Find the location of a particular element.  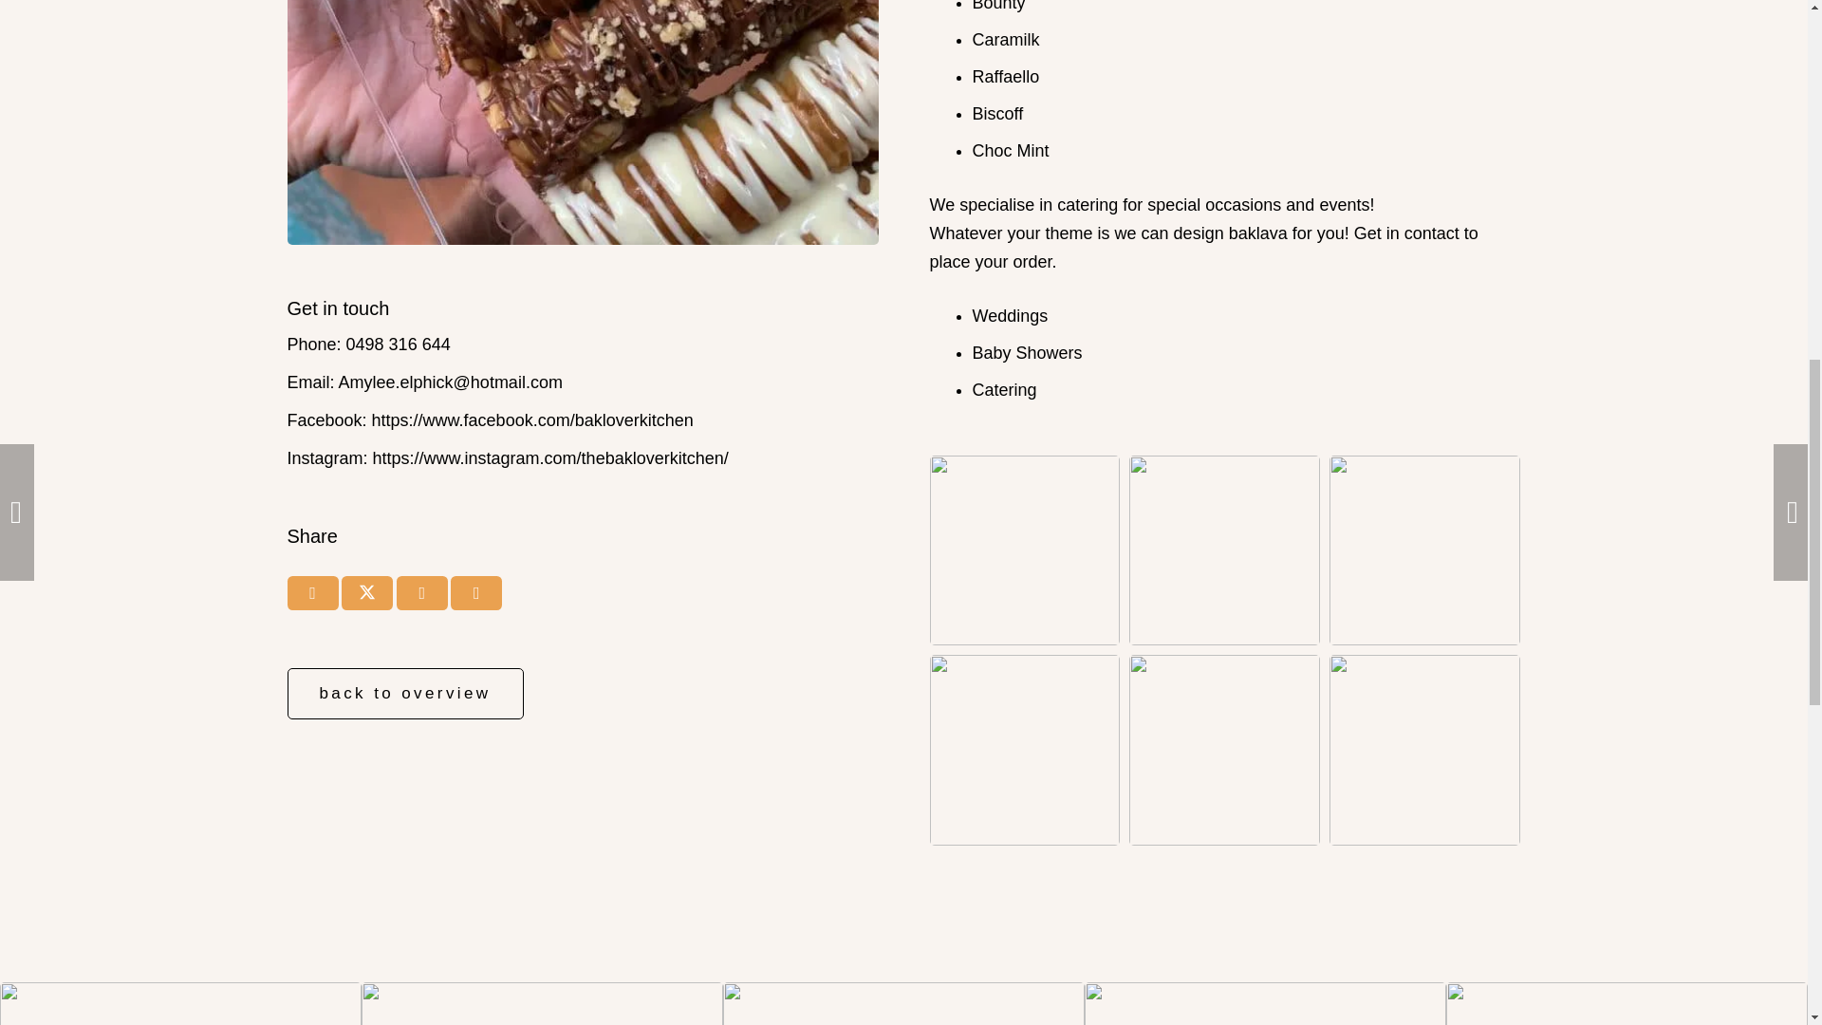

Tweet this is located at coordinates (367, 592).